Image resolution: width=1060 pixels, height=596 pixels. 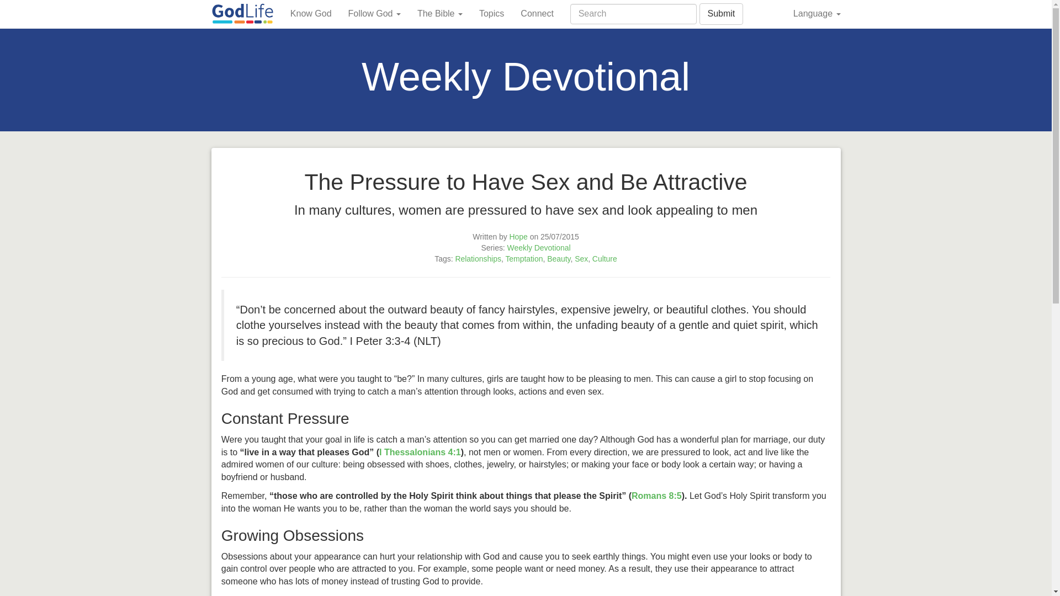 I want to click on Beauty, so click(x=558, y=259).